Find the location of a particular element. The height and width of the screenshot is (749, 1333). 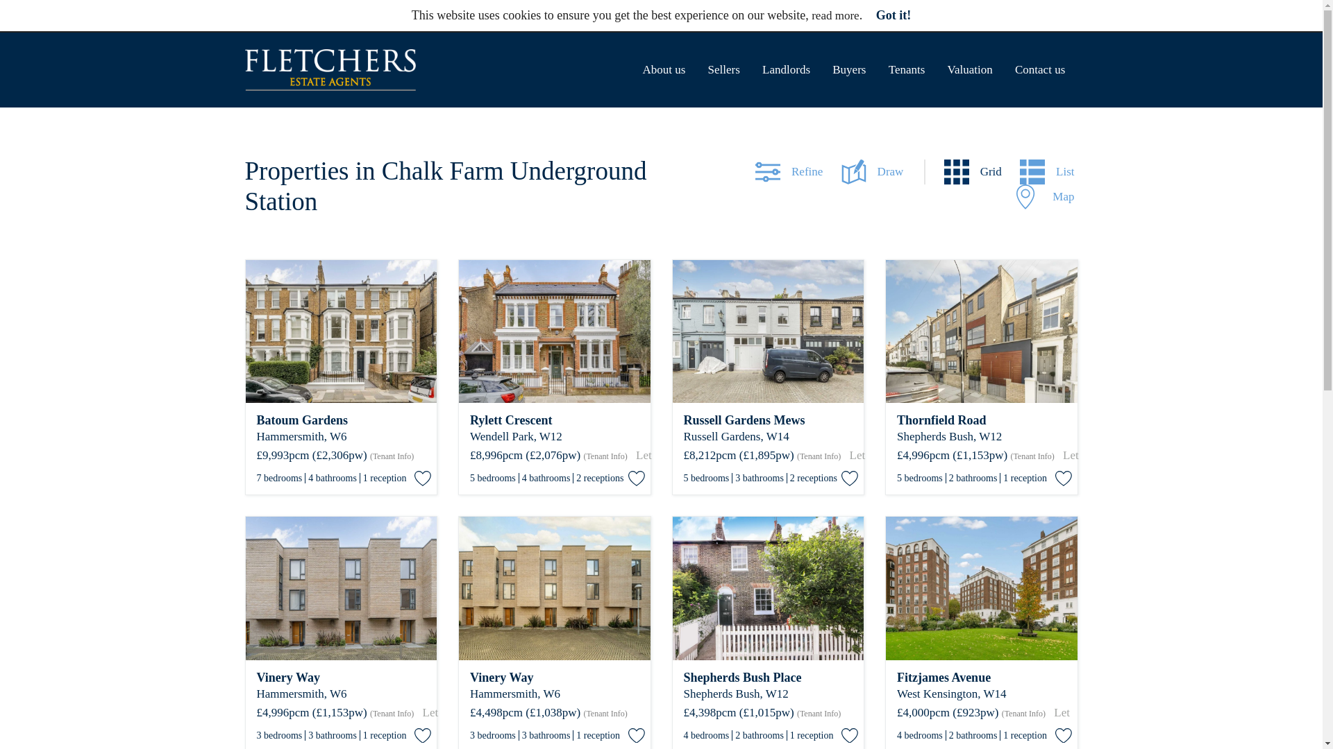

Tenants is located at coordinates (907, 69).